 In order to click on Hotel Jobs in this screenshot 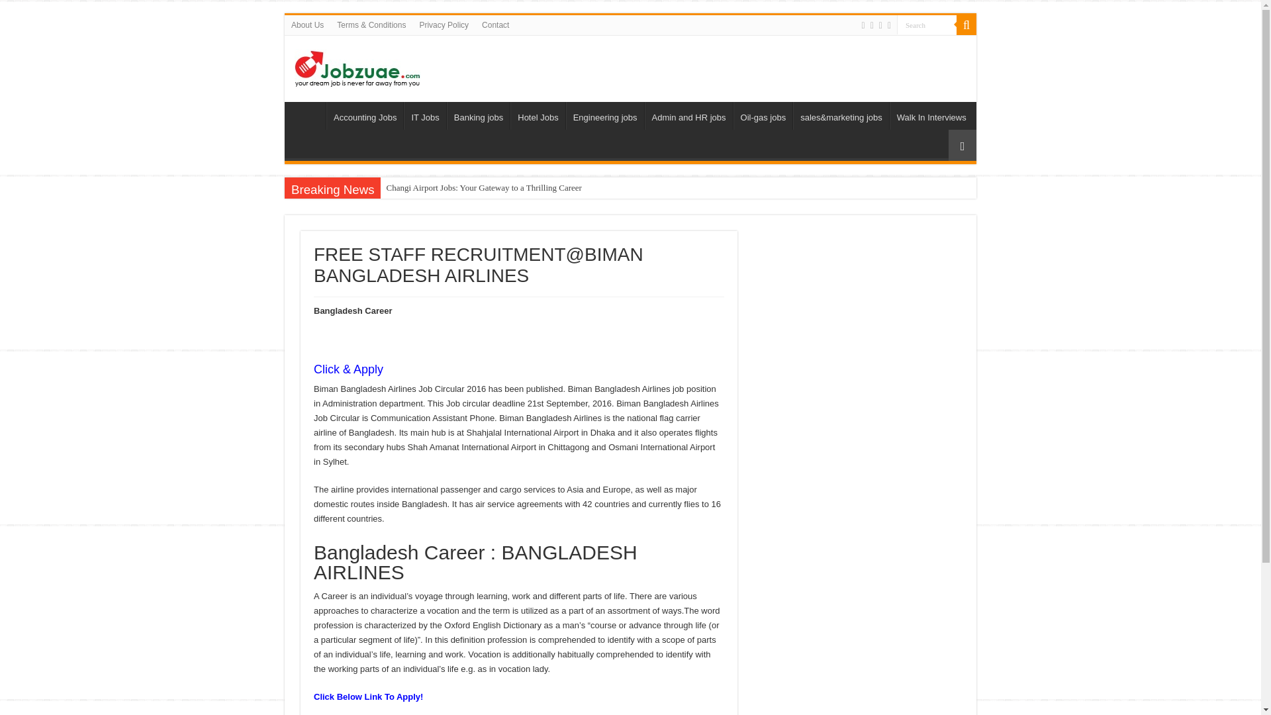, I will do `click(538, 115)`.